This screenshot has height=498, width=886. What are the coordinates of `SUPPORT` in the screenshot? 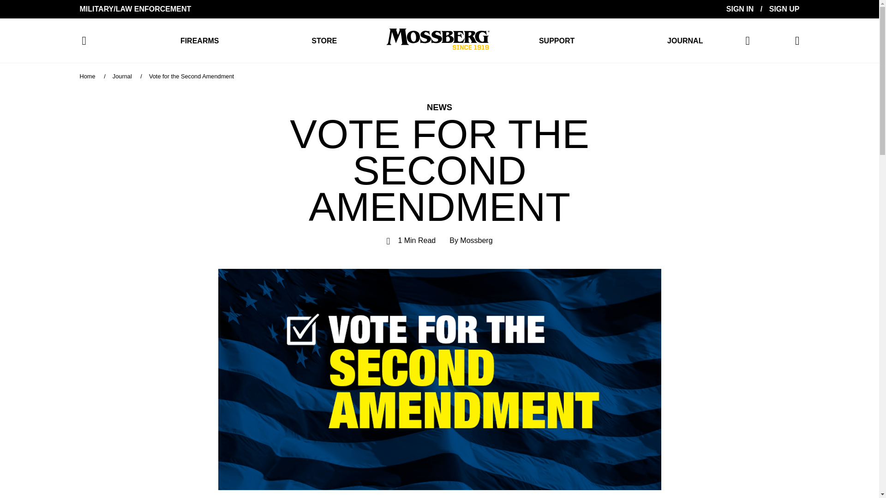 It's located at (557, 41).